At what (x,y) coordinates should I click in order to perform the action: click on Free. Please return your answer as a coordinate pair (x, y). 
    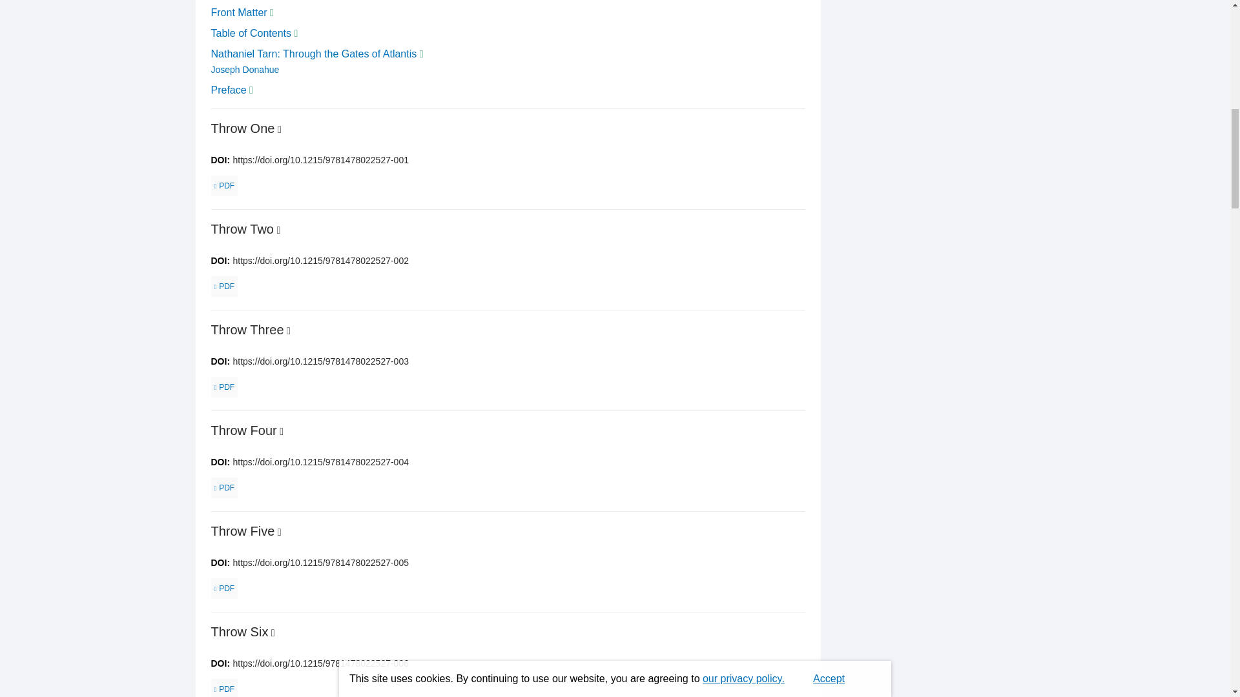
    Looking at the image, I should click on (251, 89).